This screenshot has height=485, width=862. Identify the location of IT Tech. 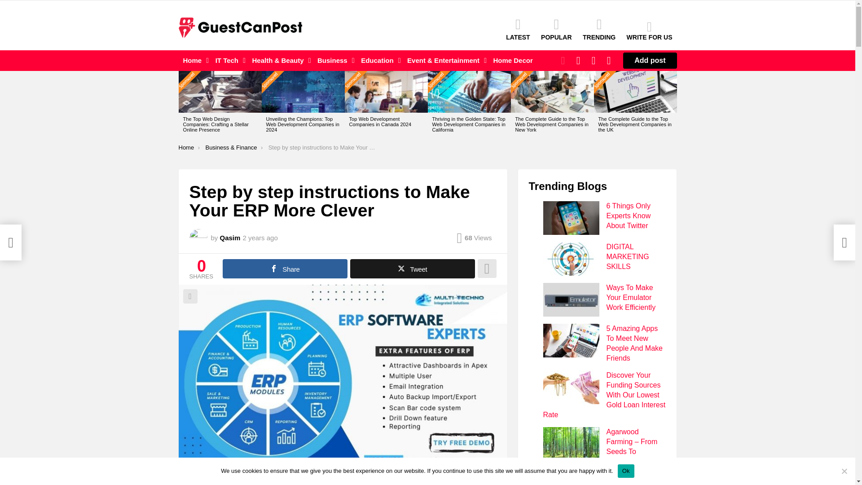
(228, 60).